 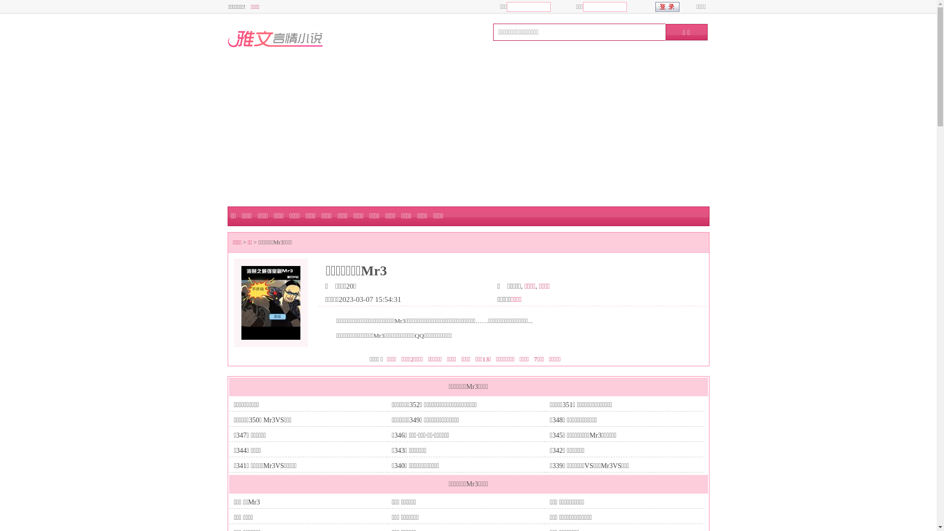 What do you see at coordinates (468, 133) in the screenshot?
I see `Advertisement` at bounding box center [468, 133].